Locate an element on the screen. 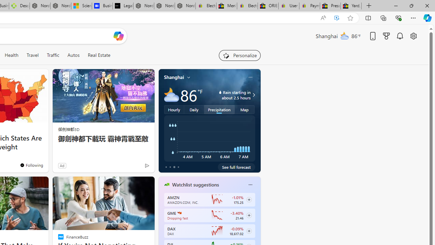 The width and height of the screenshot is (435, 245). Mostly cloudy is located at coordinates (171, 95).